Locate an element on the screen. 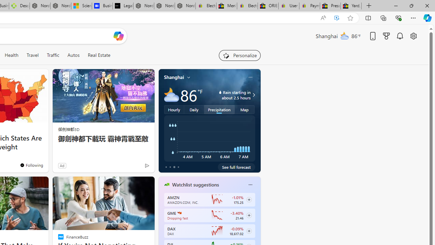 The width and height of the screenshot is (435, 245). Mostly cloudy is located at coordinates (171, 95).